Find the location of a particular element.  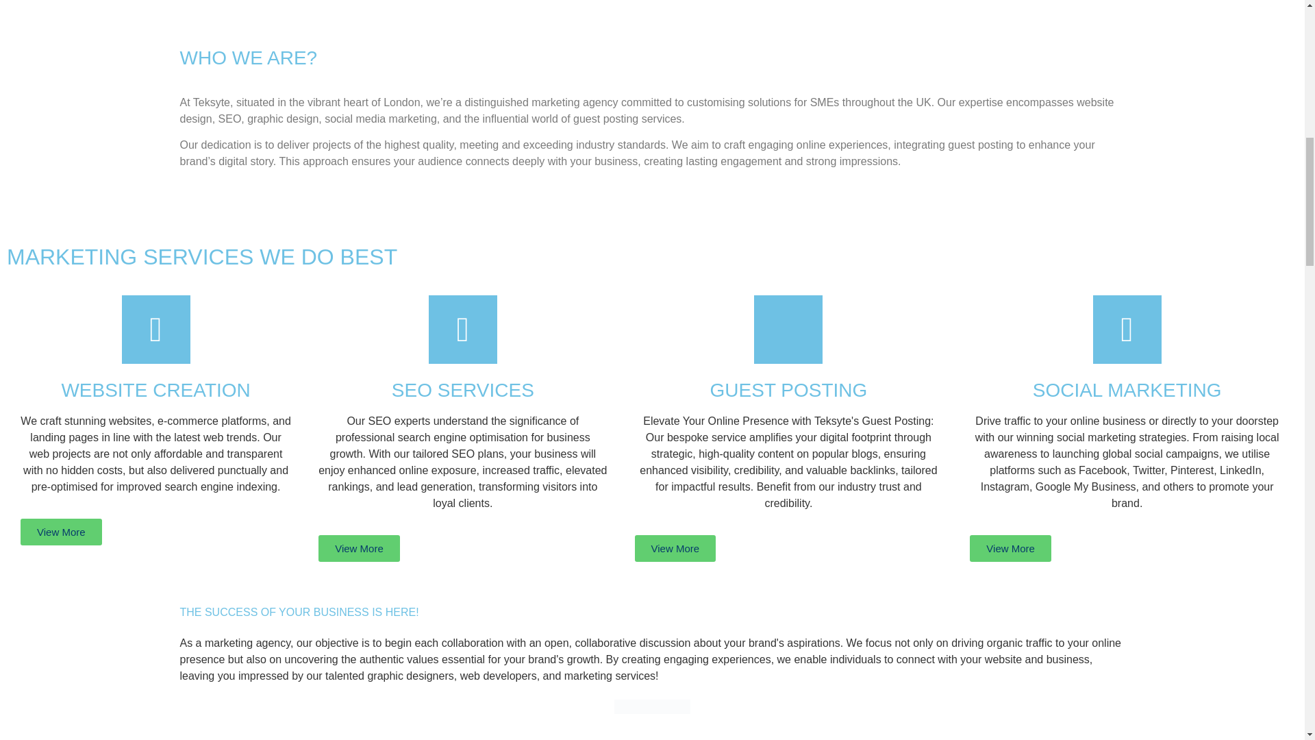

View More is located at coordinates (674, 548).